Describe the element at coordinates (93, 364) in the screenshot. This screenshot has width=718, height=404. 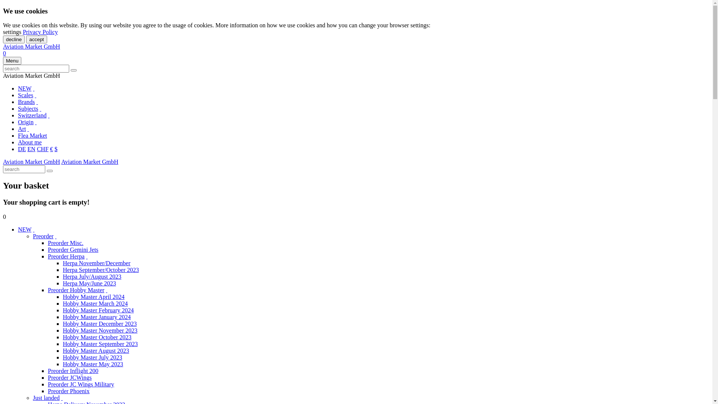
I see `Hobby Master May 2023` at that location.